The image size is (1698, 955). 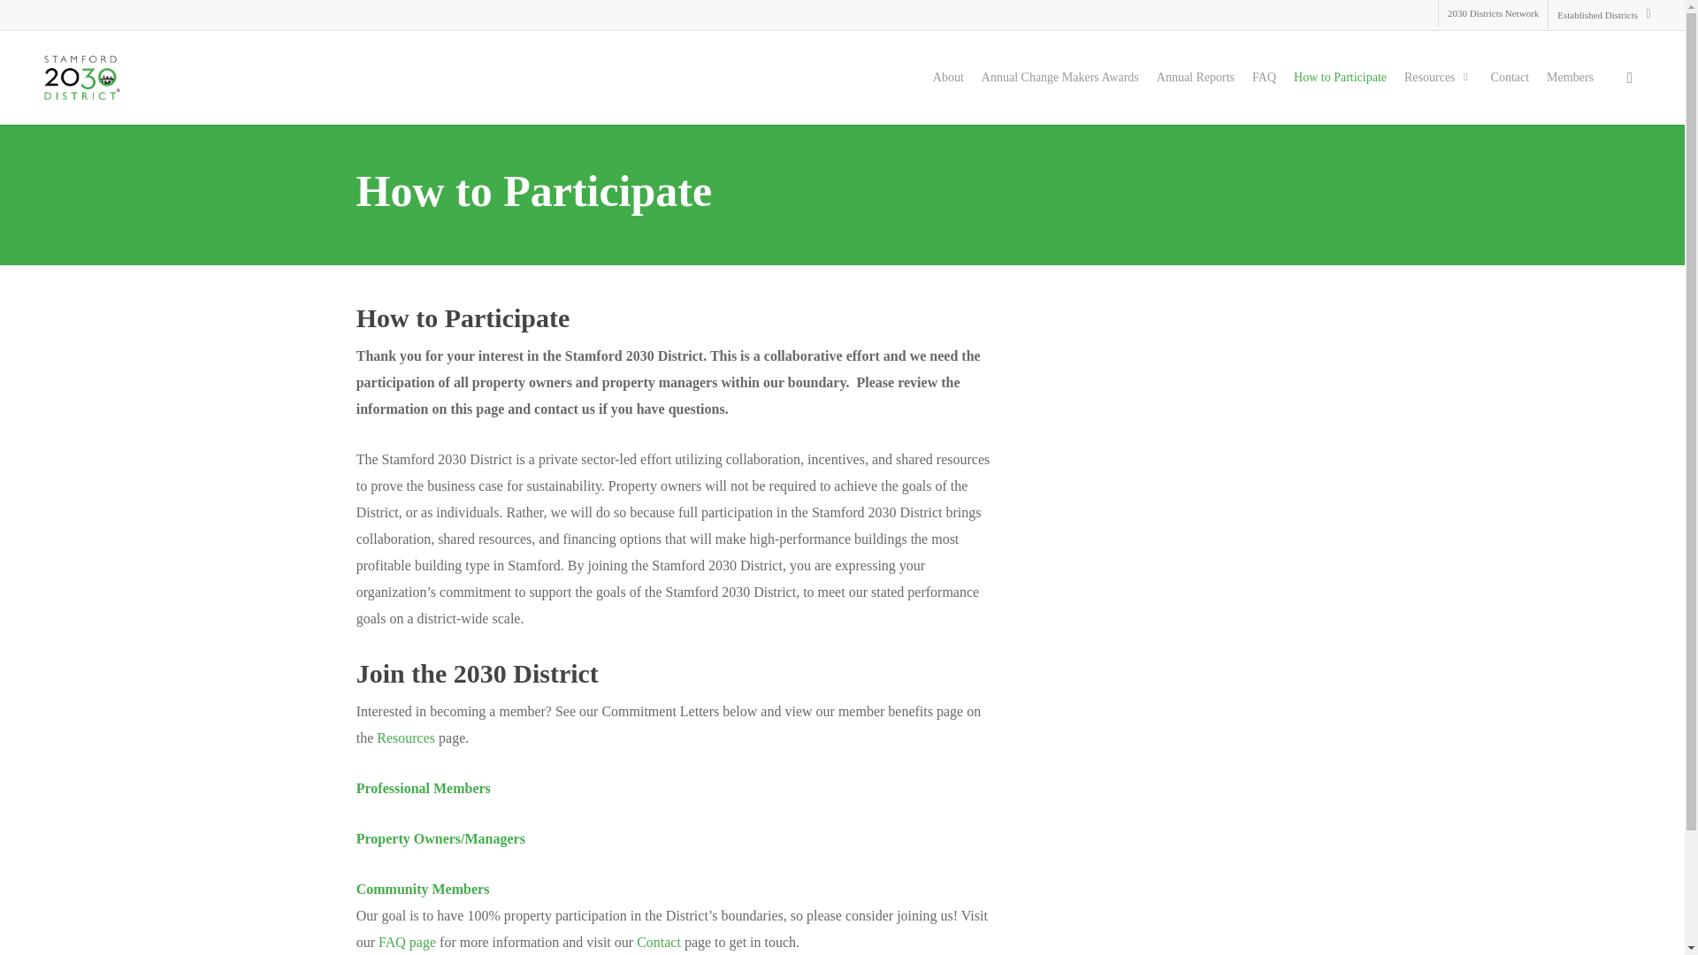 What do you see at coordinates (1493, 14) in the screenshot?
I see `2030 Districts Network` at bounding box center [1493, 14].